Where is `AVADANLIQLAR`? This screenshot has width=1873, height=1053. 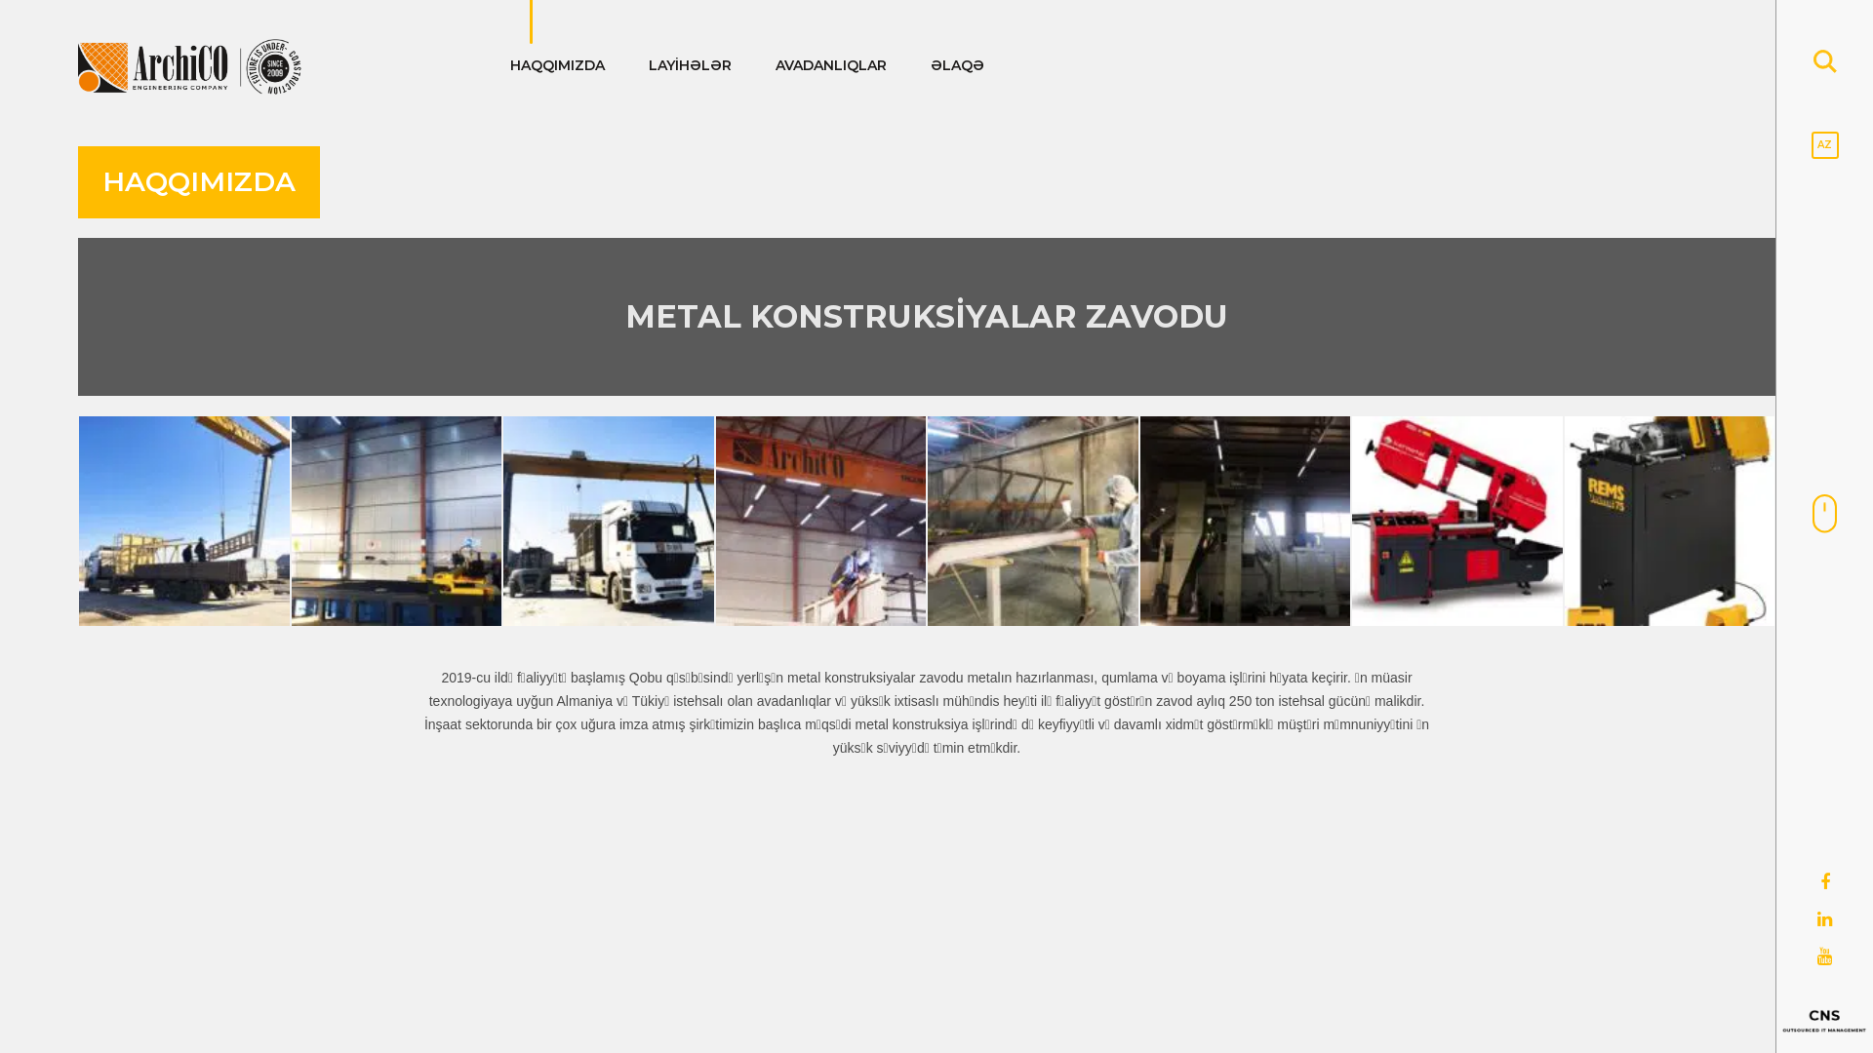 AVADANLIQLAR is located at coordinates (853, 65).